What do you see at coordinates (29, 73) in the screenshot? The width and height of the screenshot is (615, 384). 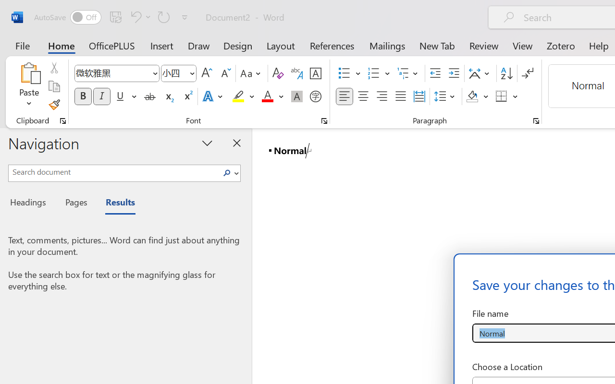 I see `Paste` at bounding box center [29, 73].